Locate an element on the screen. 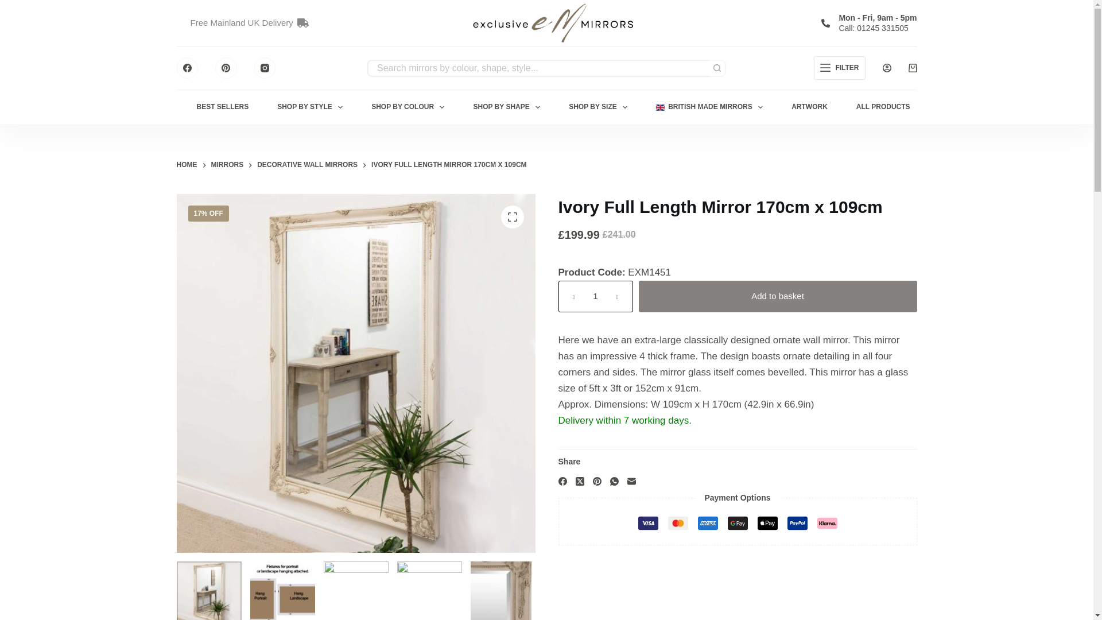 Image resolution: width=1102 pixels, height=620 pixels. Skip to content is located at coordinates (11, 6).